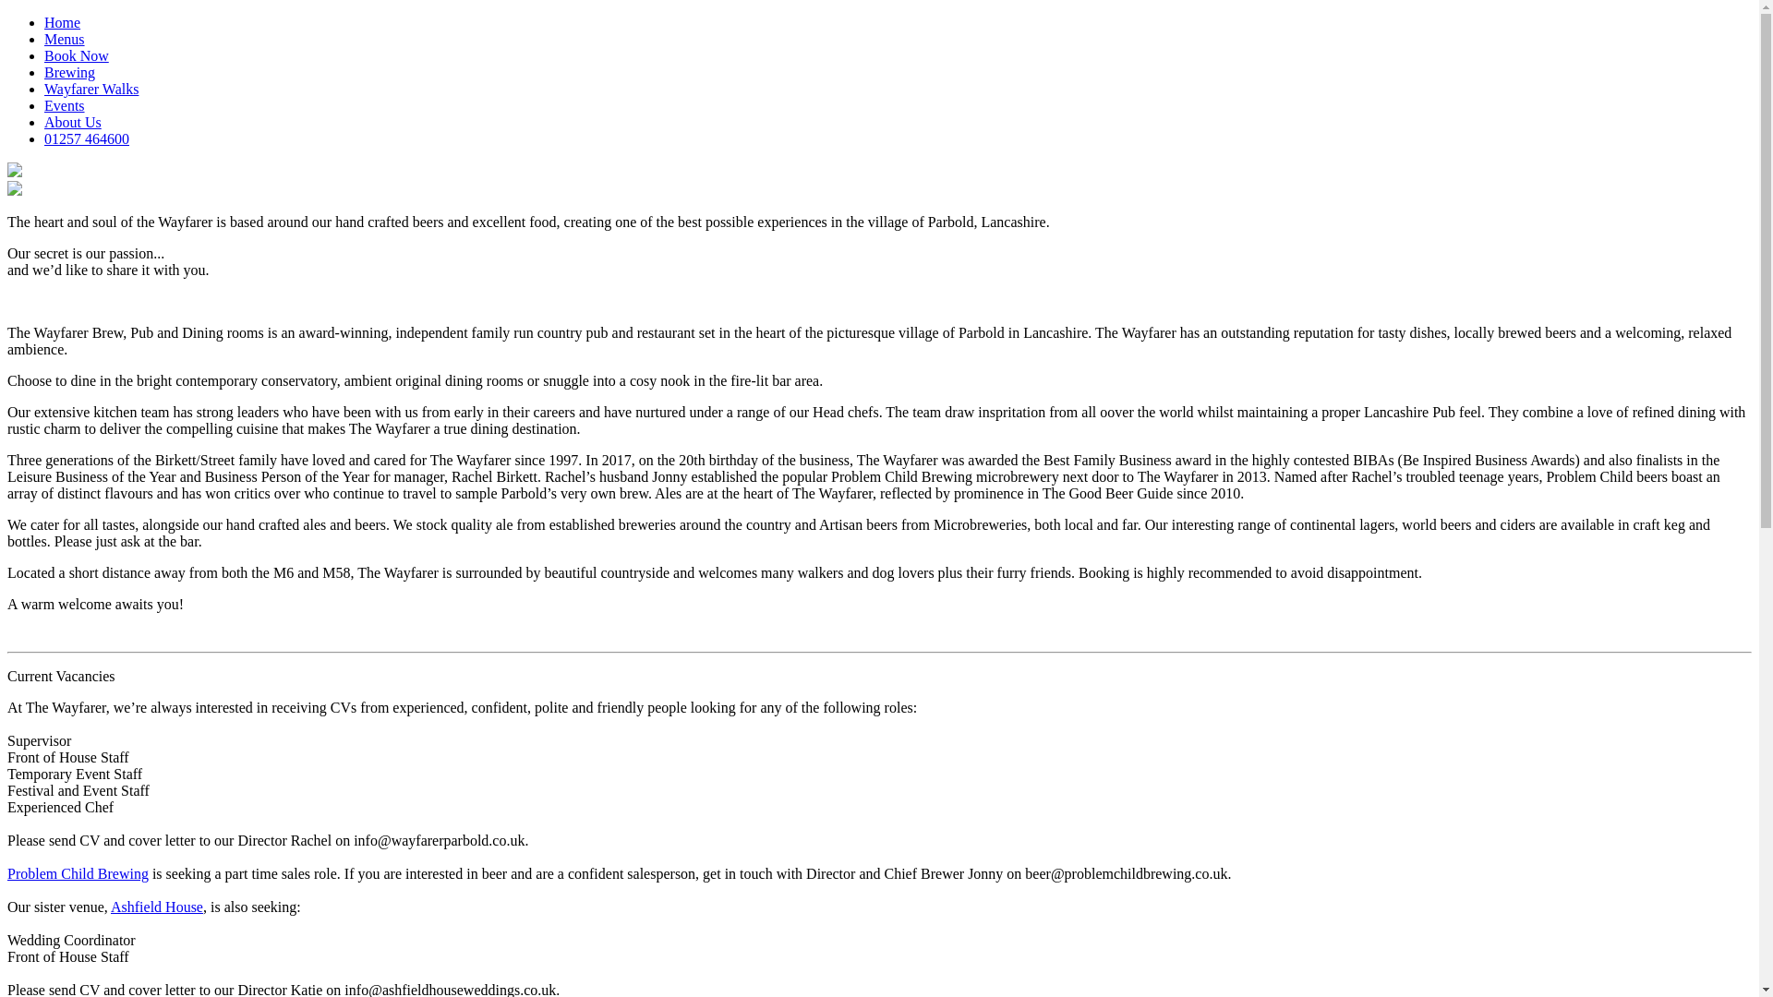  What do you see at coordinates (90, 89) in the screenshot?
I see `Wayfarer Walks` at bounding box center [90, 89].